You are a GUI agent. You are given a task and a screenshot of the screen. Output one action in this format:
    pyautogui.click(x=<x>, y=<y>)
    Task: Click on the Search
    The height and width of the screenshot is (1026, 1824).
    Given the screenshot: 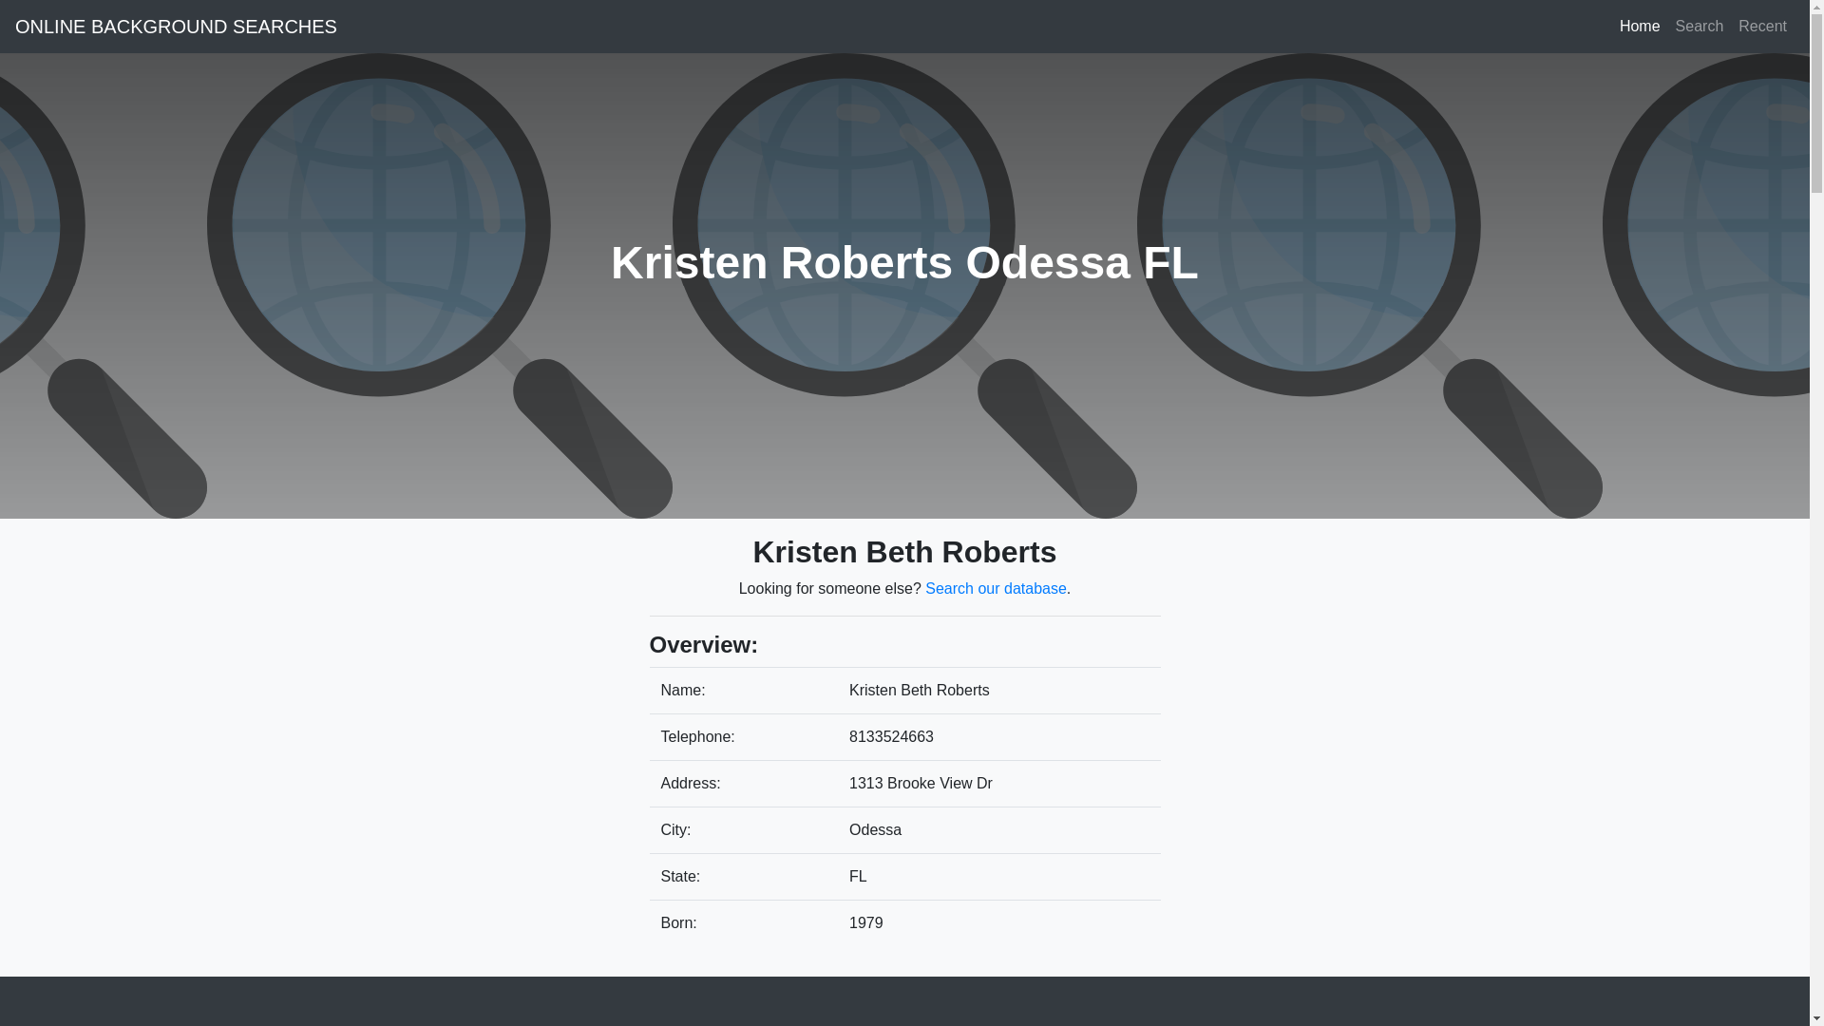 What is the action you would take?
    pyautogui.click(x=1700, y=26)
    